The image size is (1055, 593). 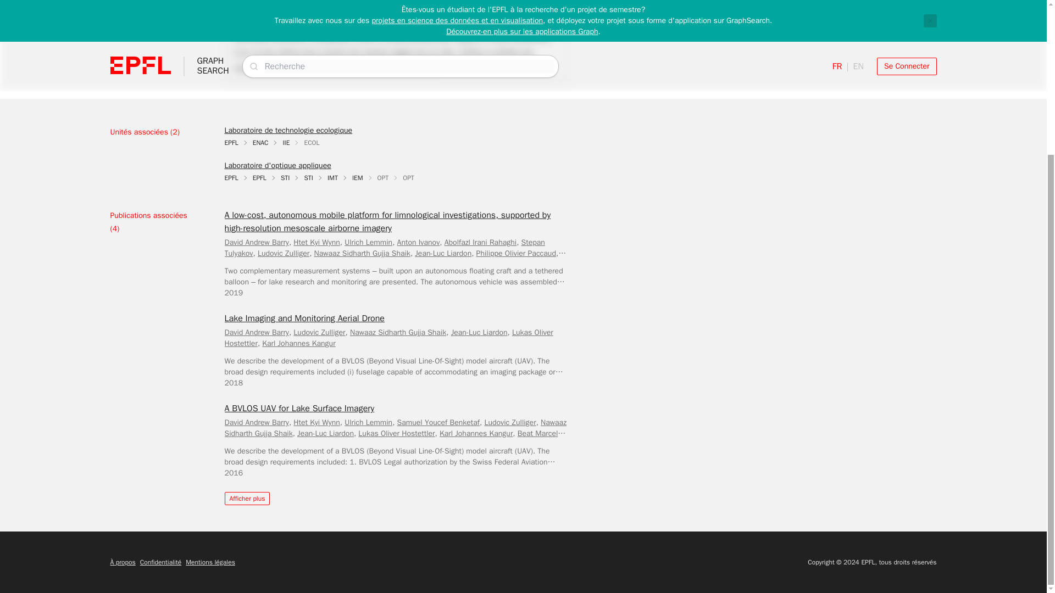 What do you see at coordinates (368, 243) in the screenshot?
I see `Ulrich Lemmin` at bounding box center [368, 243].